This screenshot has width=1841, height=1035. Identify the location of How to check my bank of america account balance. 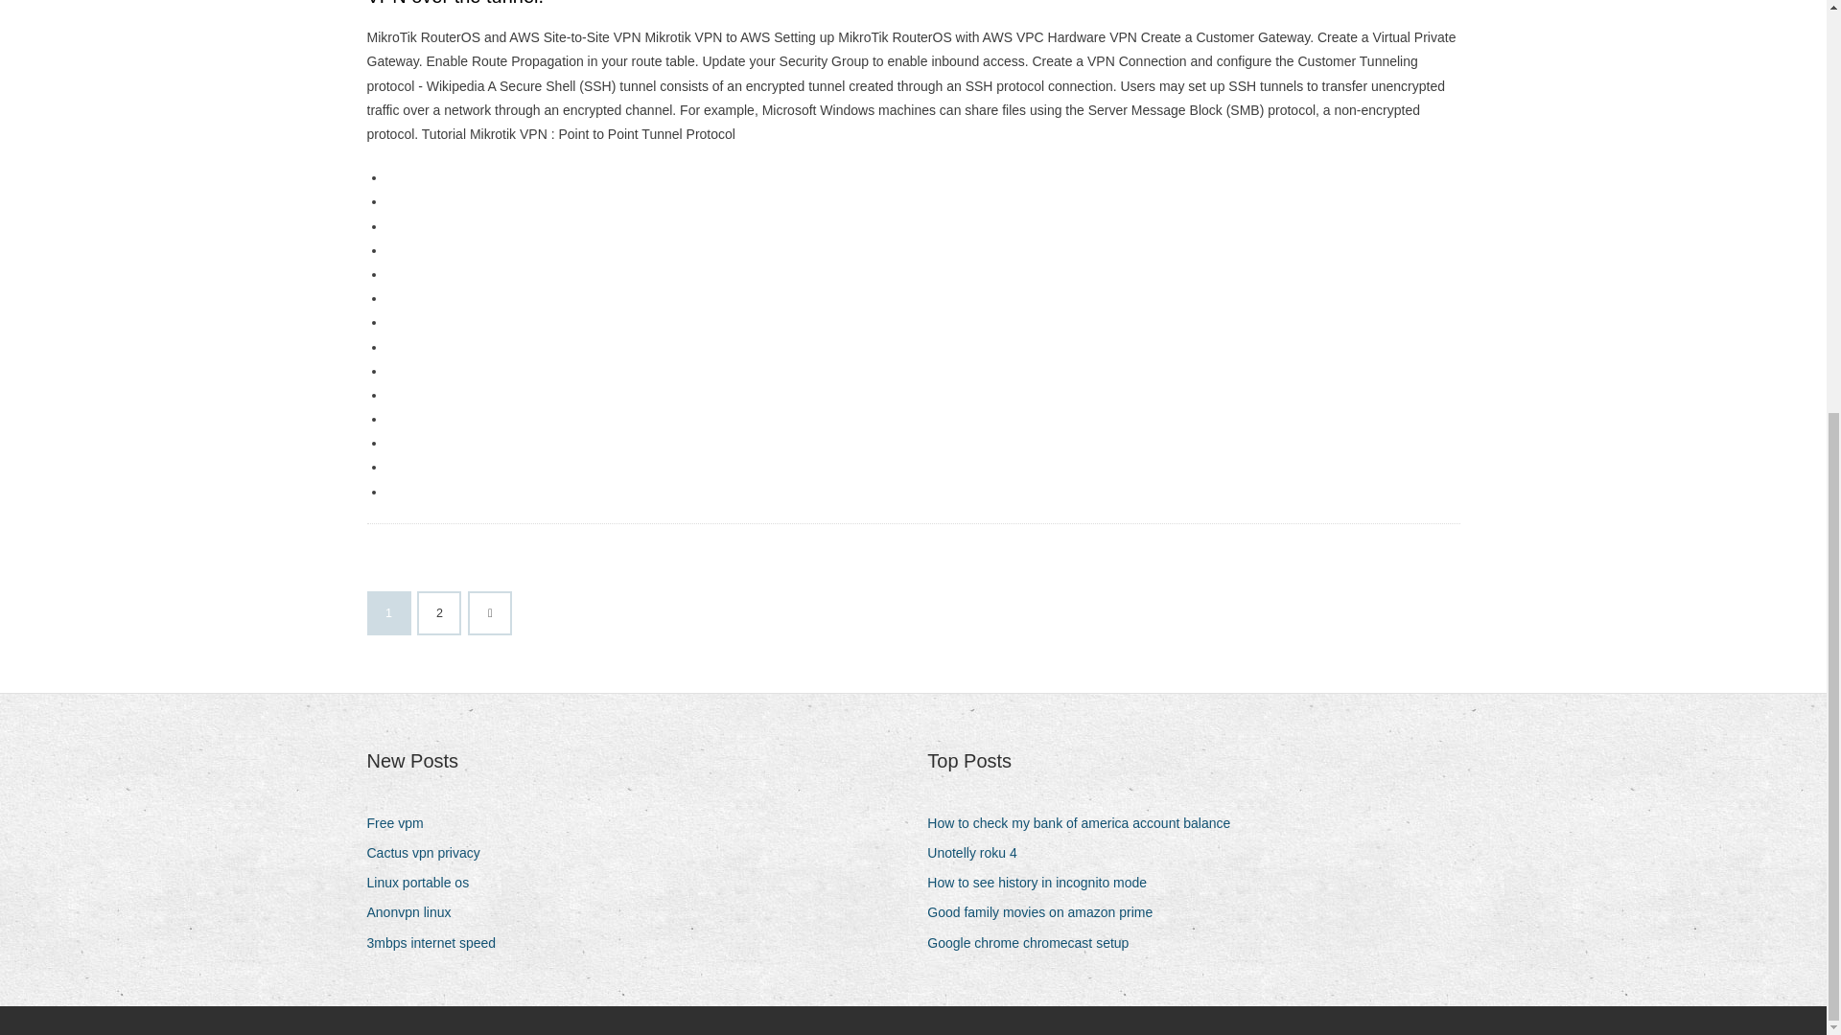
(1085, 822).